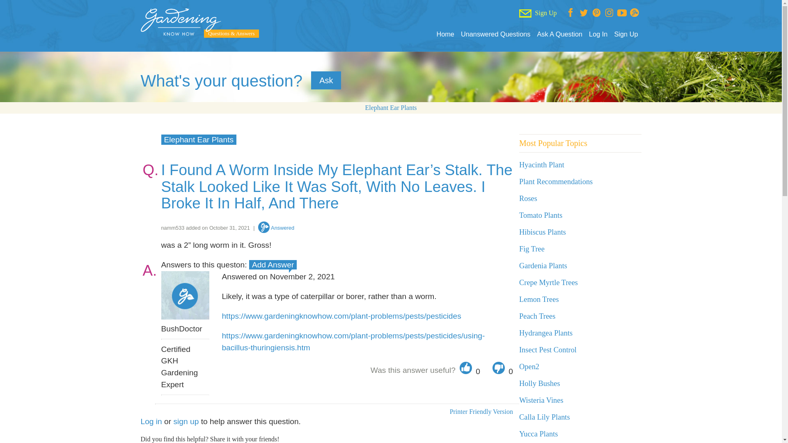  I want to click on Plant Recommendations, so click(556, 181).